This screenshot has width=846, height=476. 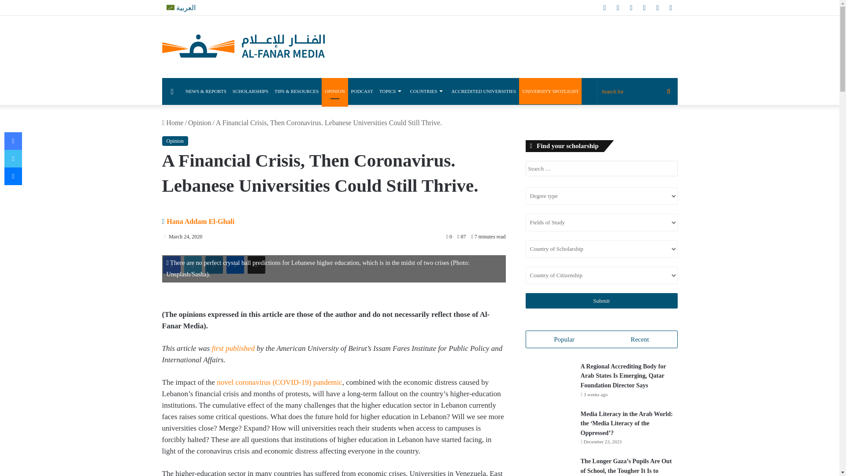 What do you see at coordinates (391, 91) in the screenshot?
I see `TOPICS` at bounding box center [391, 91].